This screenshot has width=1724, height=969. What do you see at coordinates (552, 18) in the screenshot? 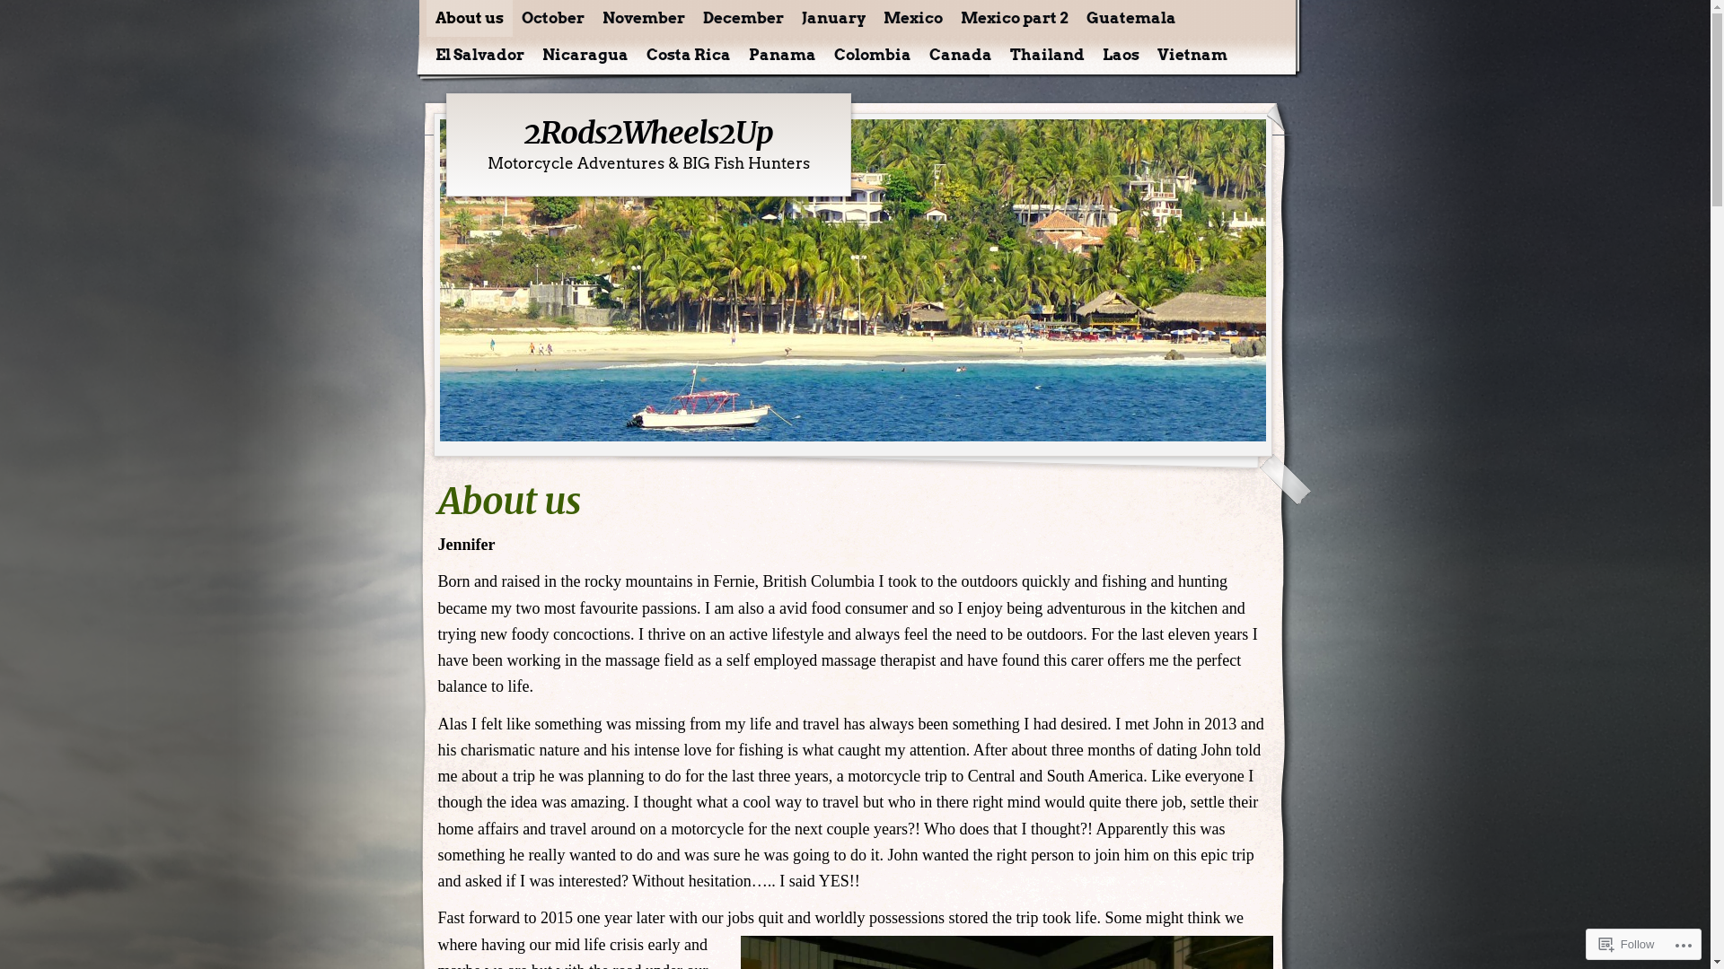
I see `October` at bounding box center [552, 18].